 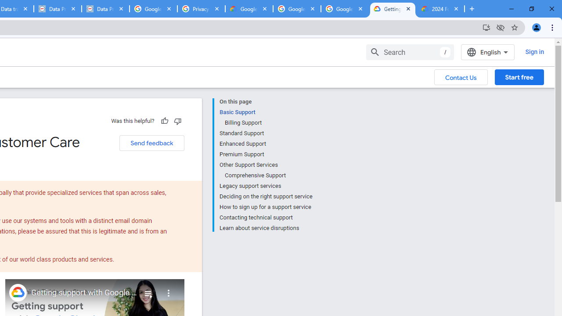 I want to click on Basic Support, so click(x=266, y=112).